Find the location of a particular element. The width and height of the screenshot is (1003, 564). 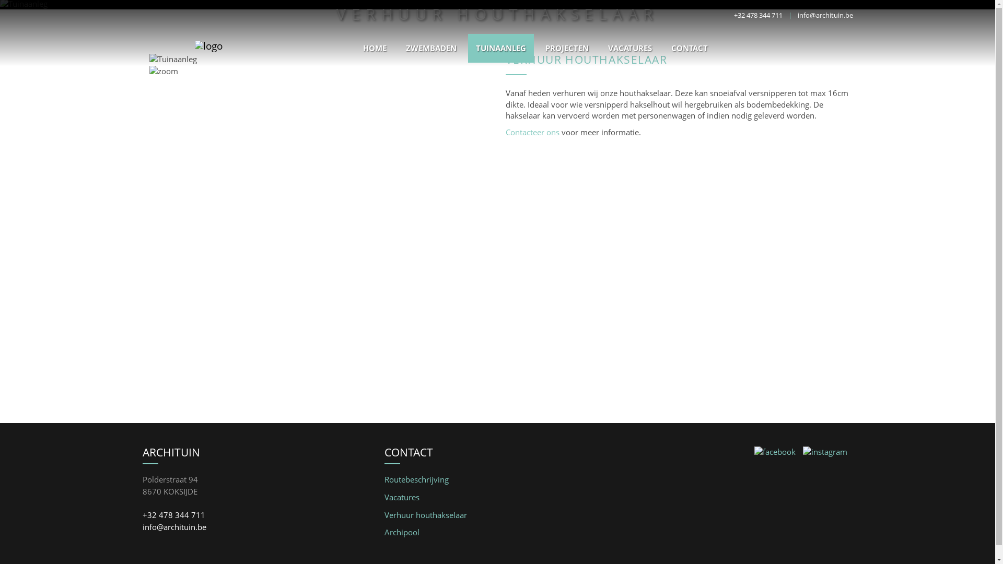

TUINAANLEG is located at coordinates (501, 48).